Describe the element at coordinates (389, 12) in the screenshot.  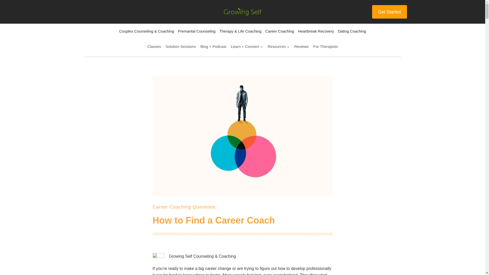
I see `Get Started` at that location.